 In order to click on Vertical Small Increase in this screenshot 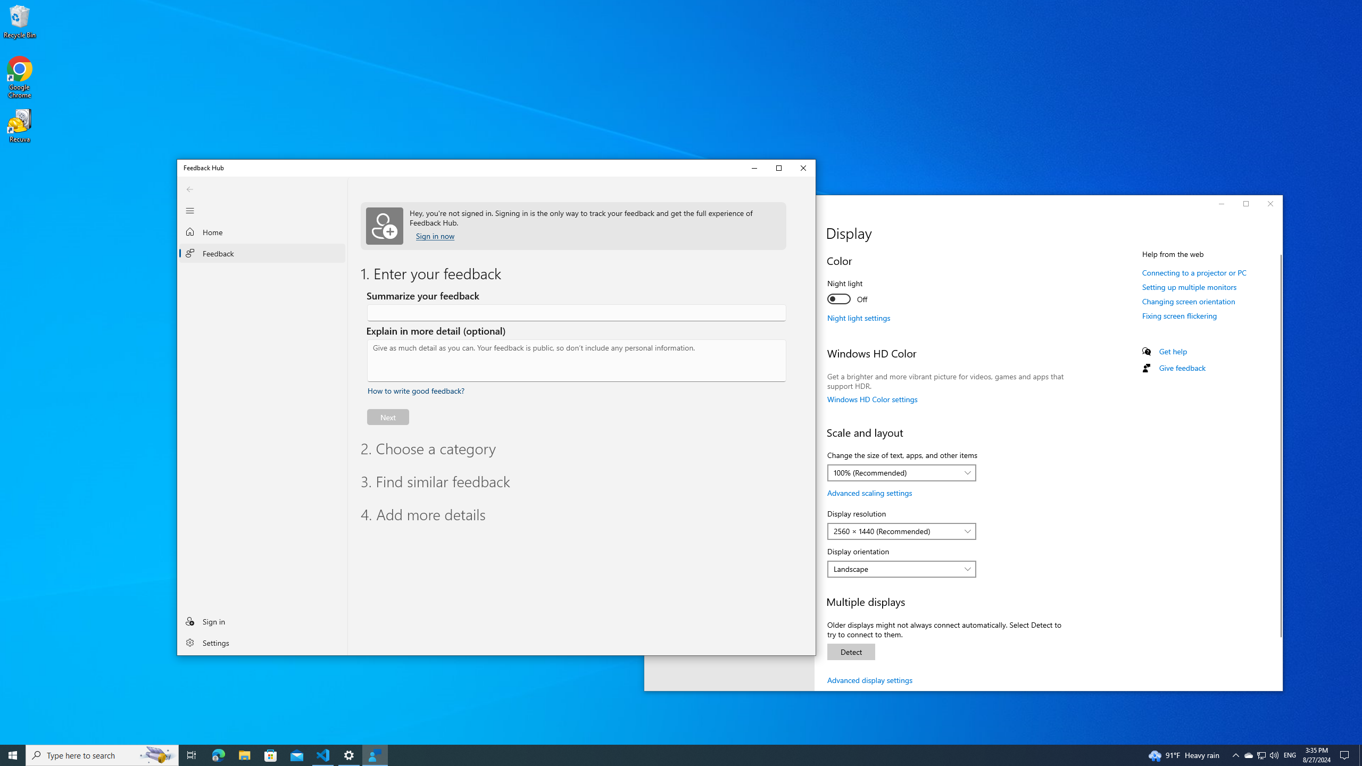, I will do `click(811, 652)`.